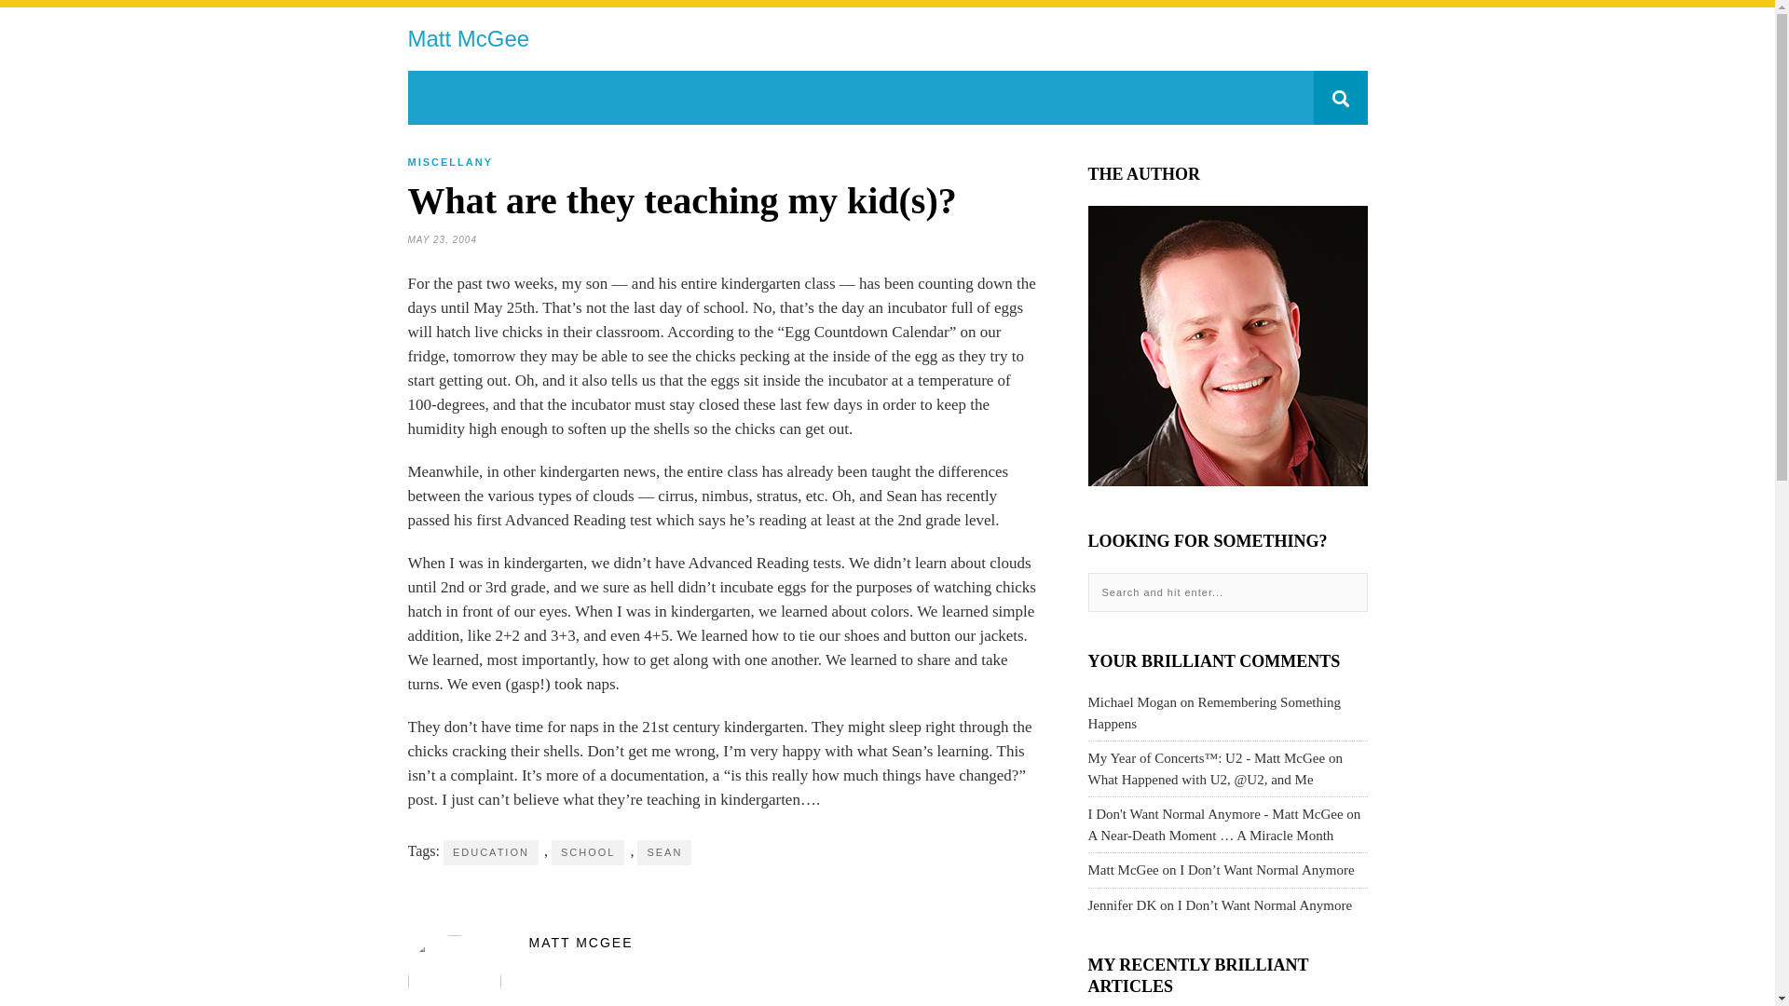 Image resolution: width=1789 pixels, height=1006 pixels. I want to click on SEAN, so click(663, 851).